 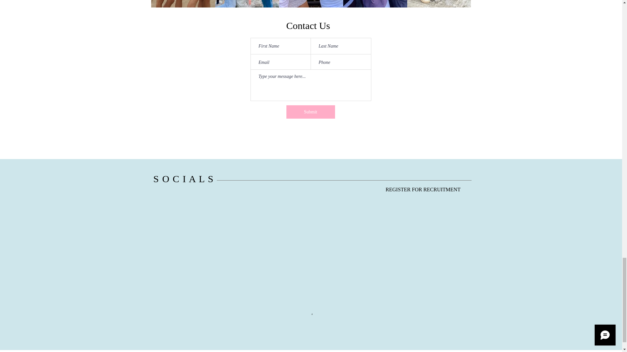 I want to click on Submit, so click(x=310, y=111).